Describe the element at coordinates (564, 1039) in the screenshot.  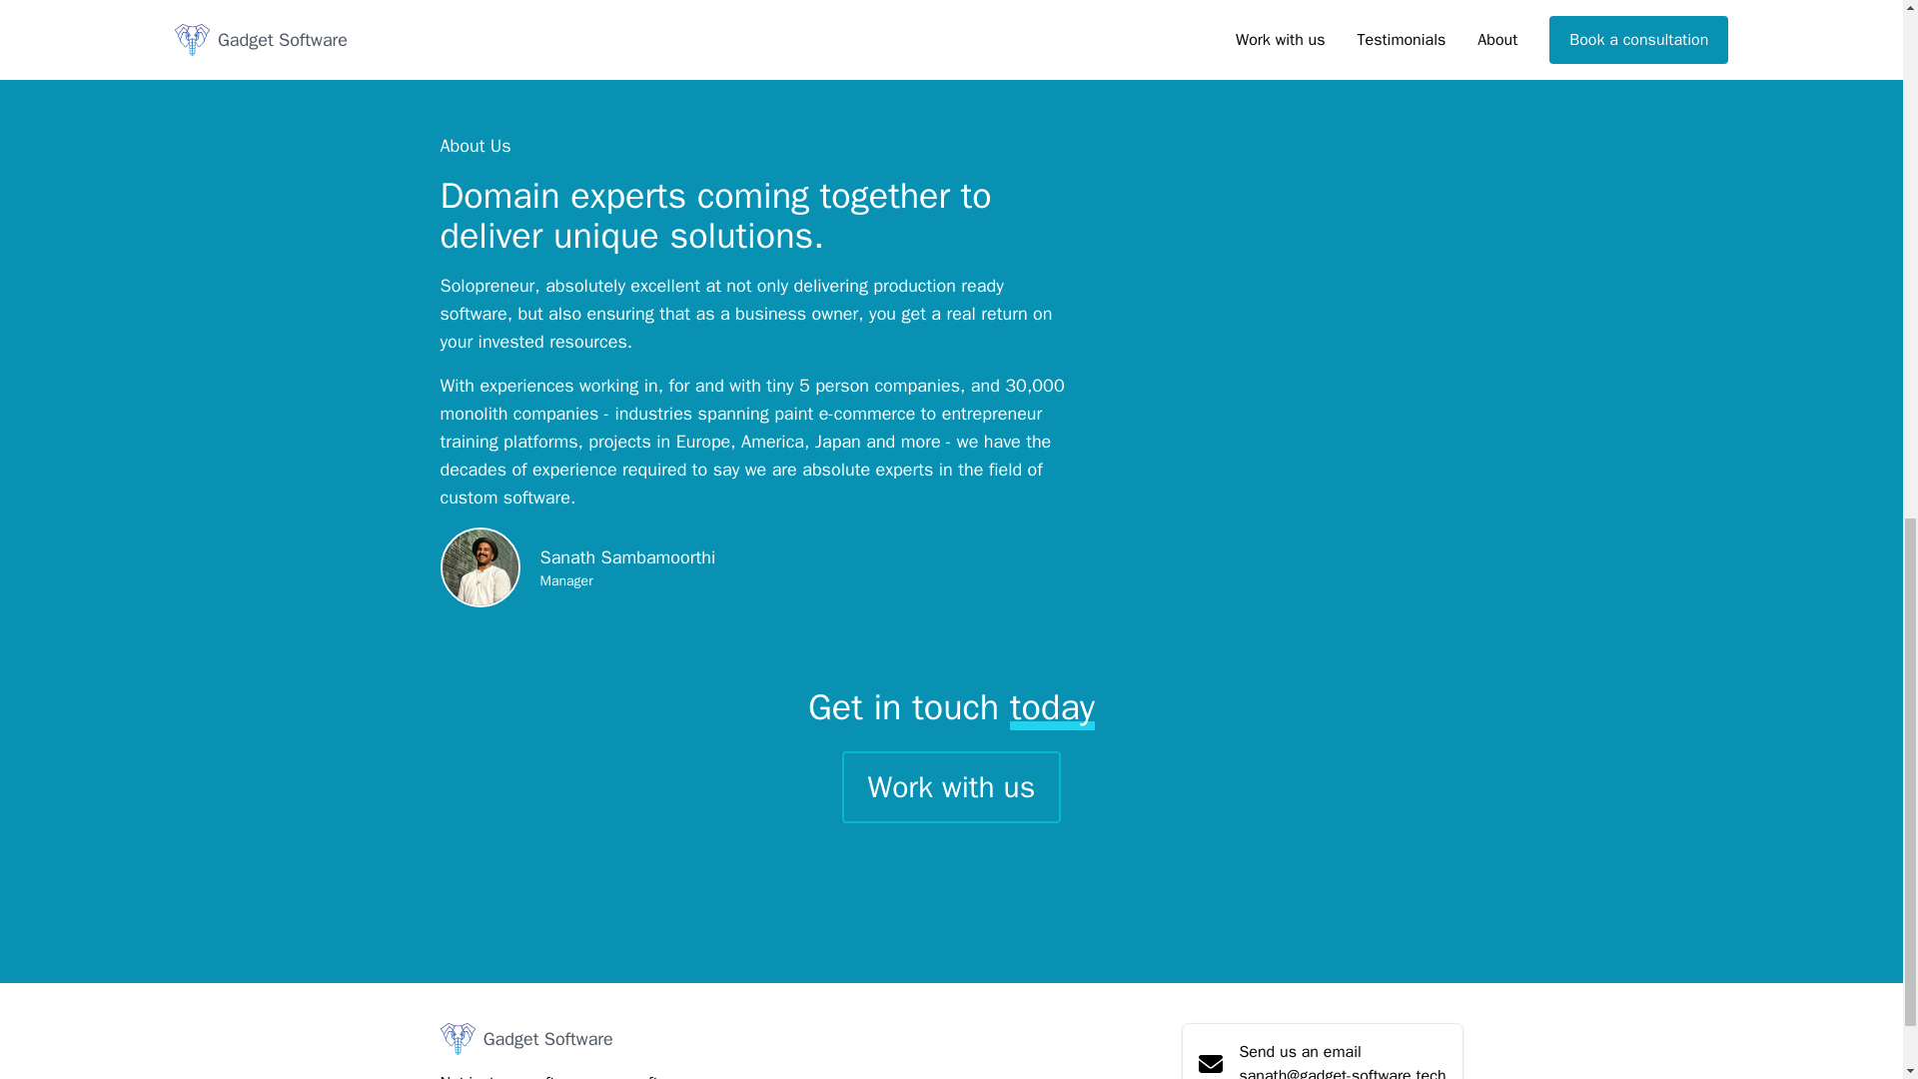
I see `Gadget Software` at that location.